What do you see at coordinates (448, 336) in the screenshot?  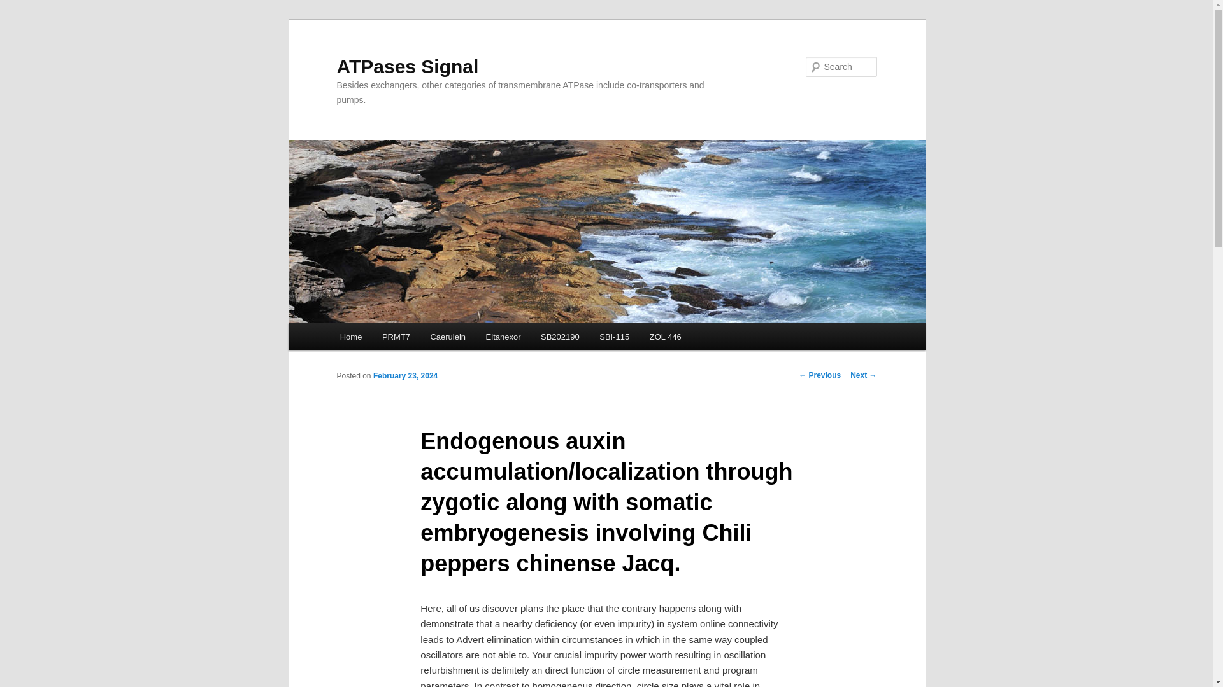 I see `Caerulein` at bounding box center [448, 336].